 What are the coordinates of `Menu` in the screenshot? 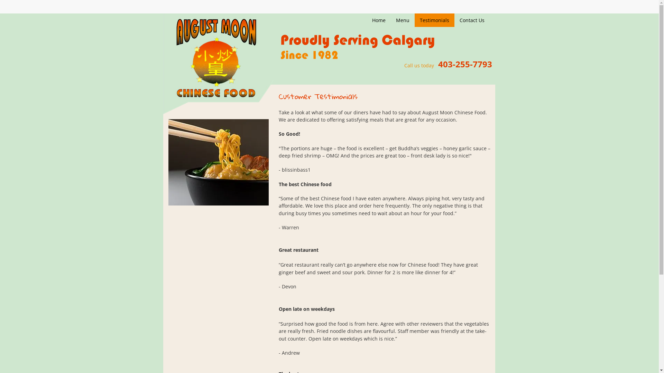 It's located at (403, 20).